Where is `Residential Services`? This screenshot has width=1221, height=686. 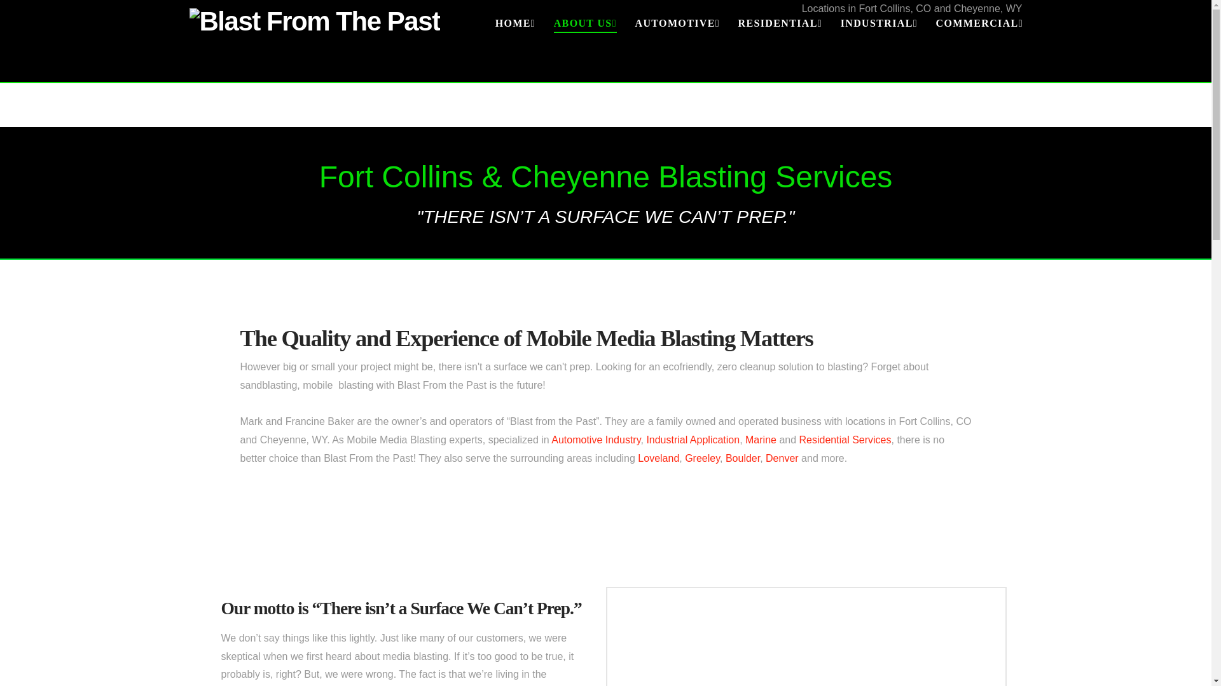 Residential Services is located at coordinates (845, 440).